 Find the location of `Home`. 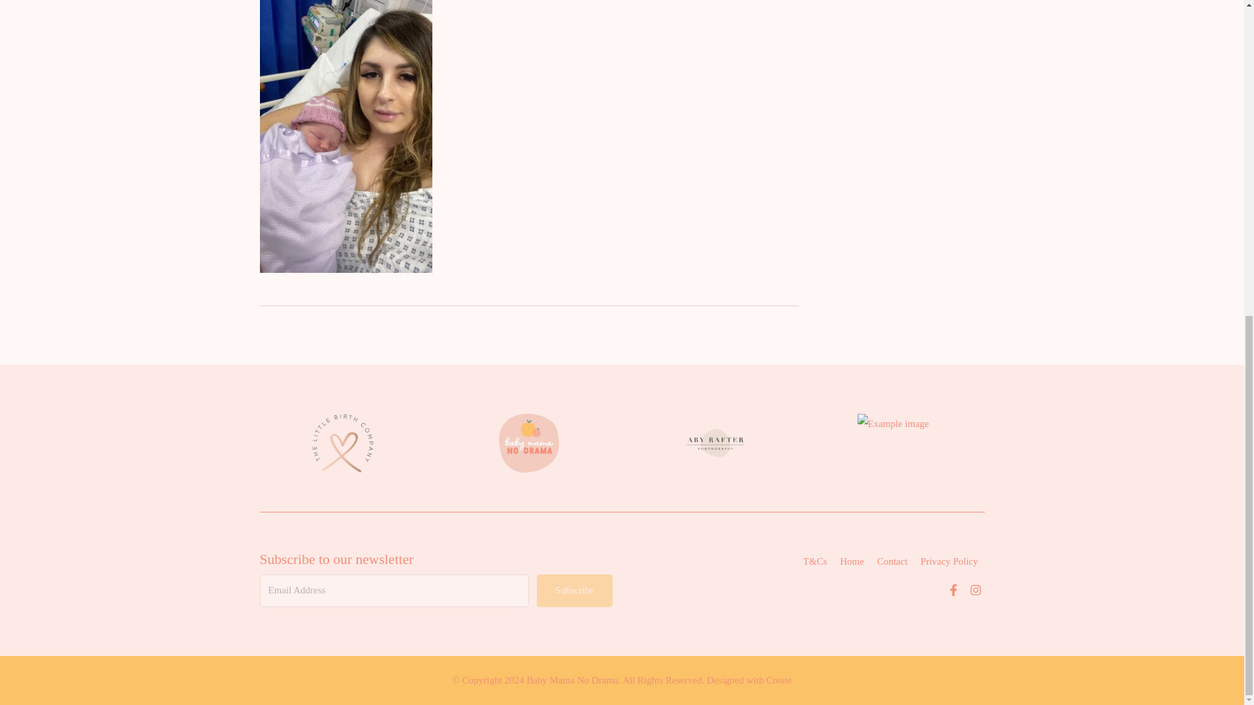

Home is located at coordinates (852, 561).